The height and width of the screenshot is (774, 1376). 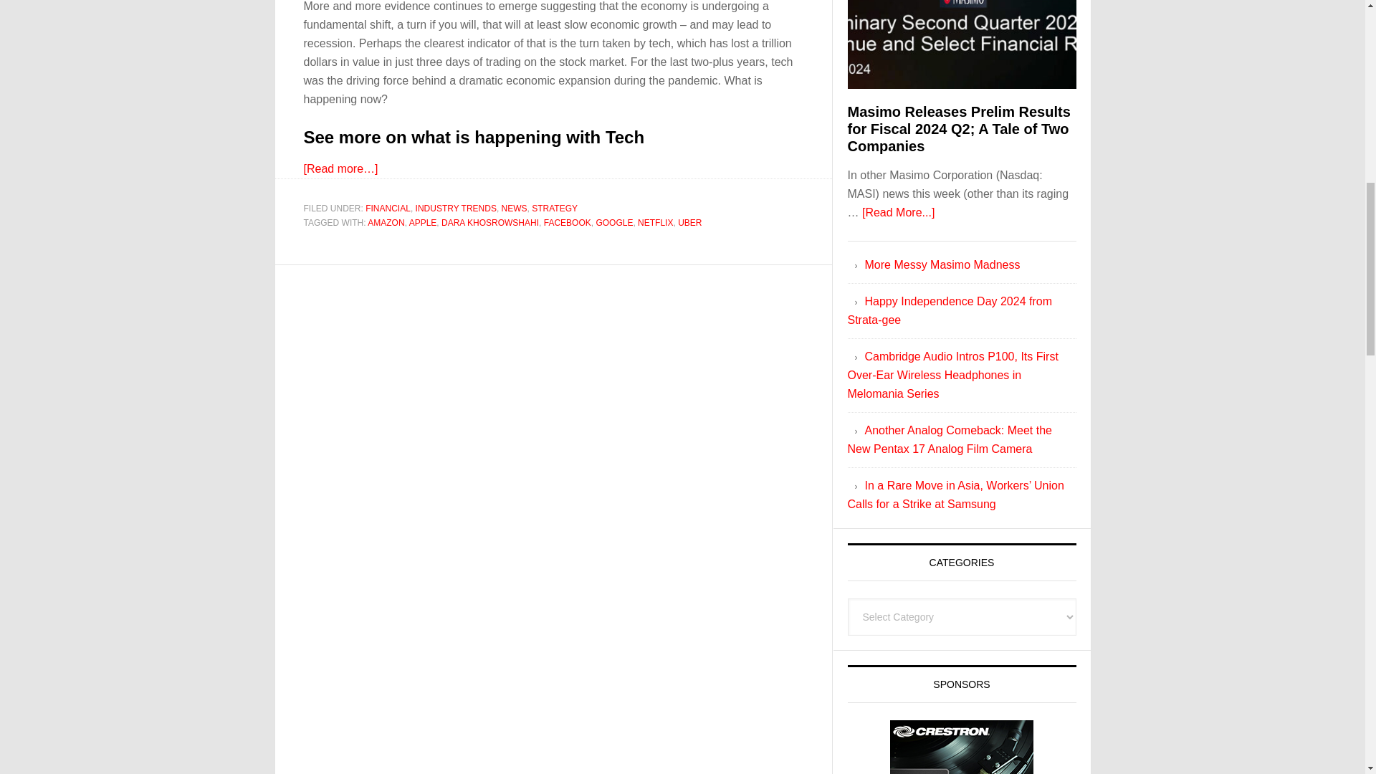 I want to click on FINANCIAL, so click(x=388, y=209).